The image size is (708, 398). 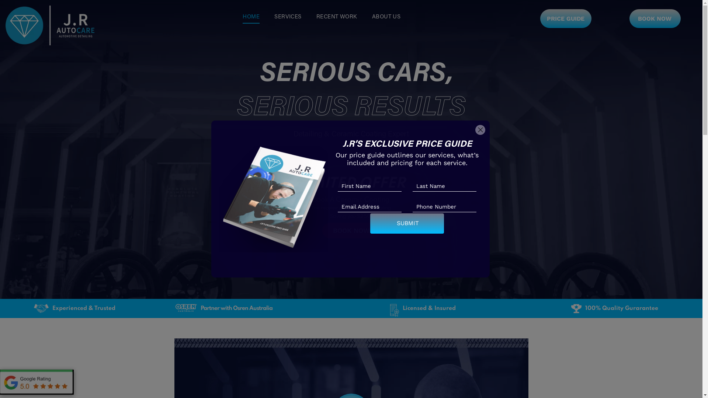 I want to click on ABOUT US, so click(x=386, y=17).